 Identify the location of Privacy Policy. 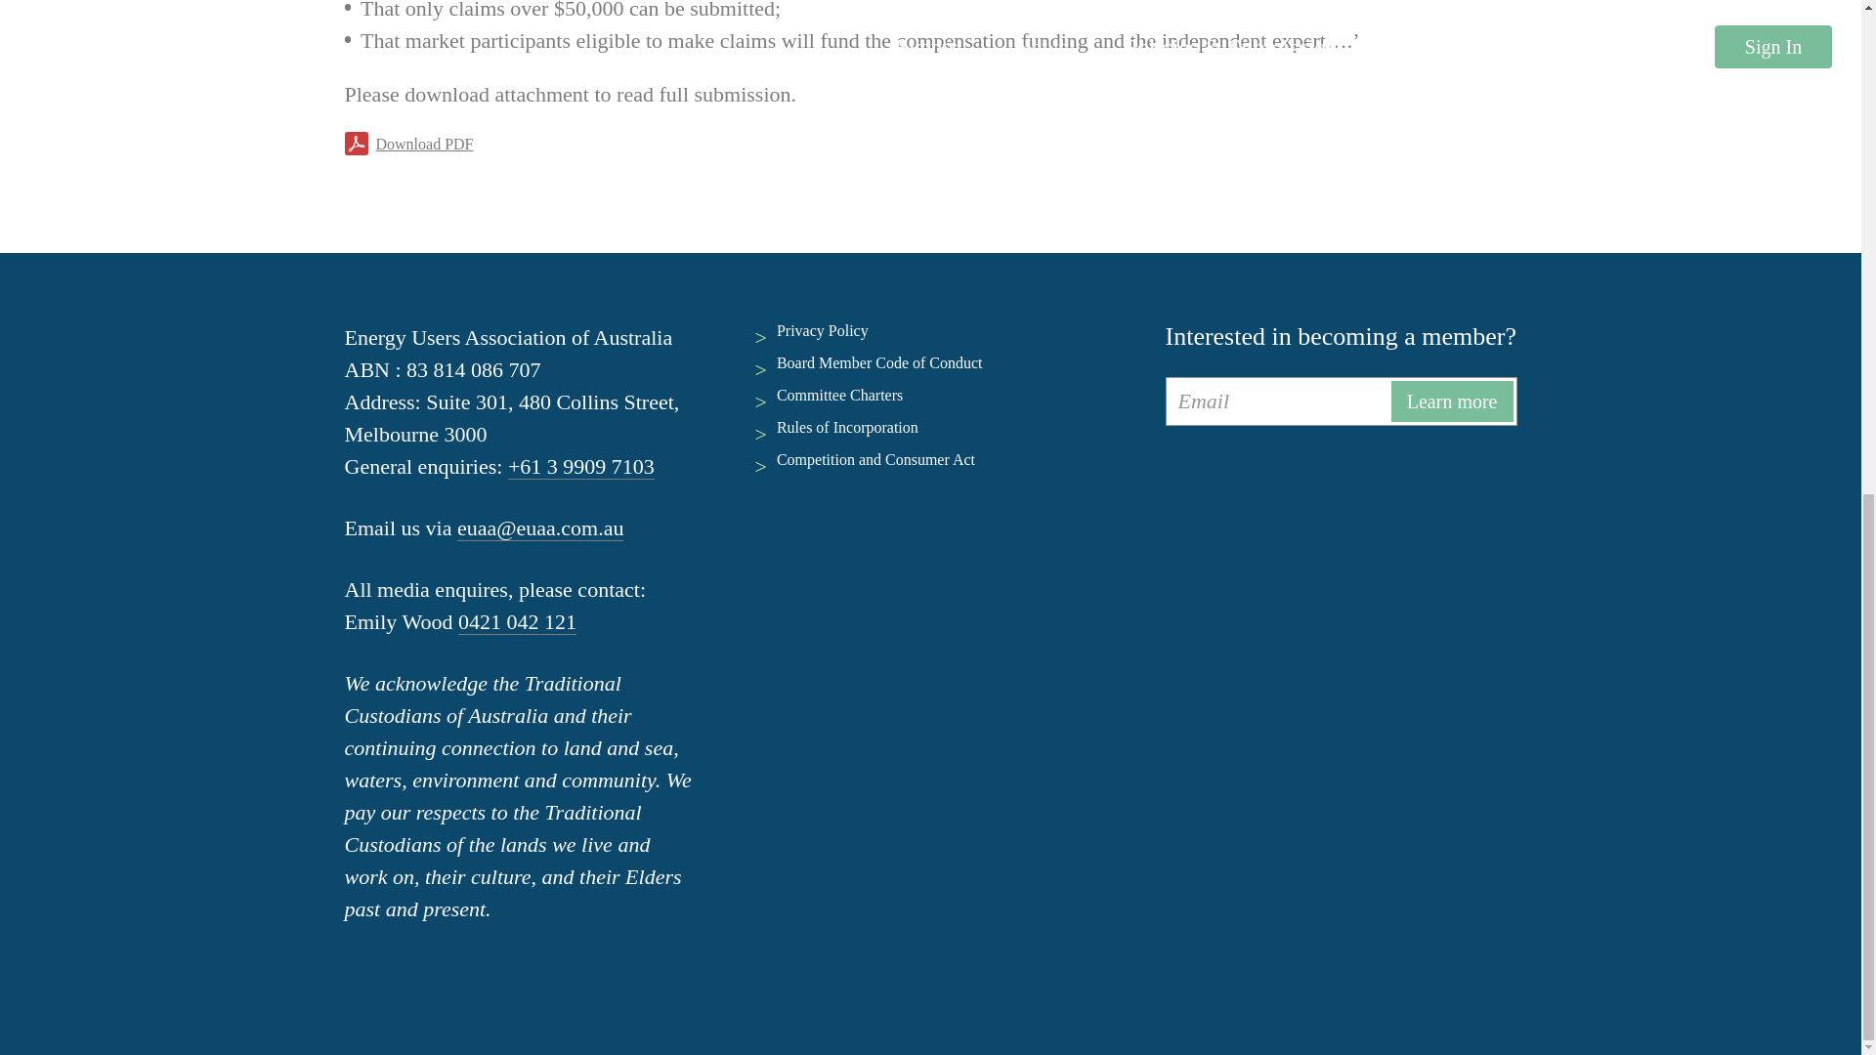
(822, 329).